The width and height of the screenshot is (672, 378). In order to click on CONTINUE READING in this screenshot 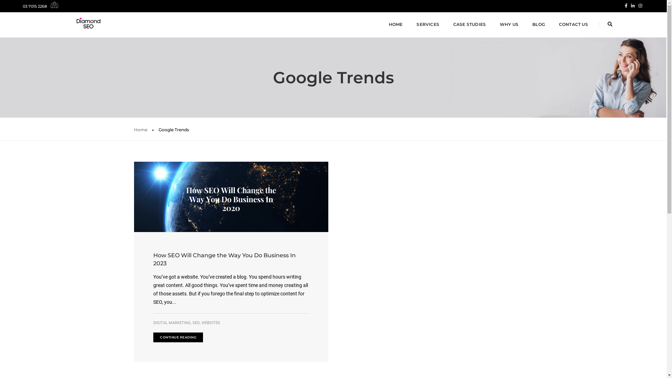, I will do `click(178, 337)`.